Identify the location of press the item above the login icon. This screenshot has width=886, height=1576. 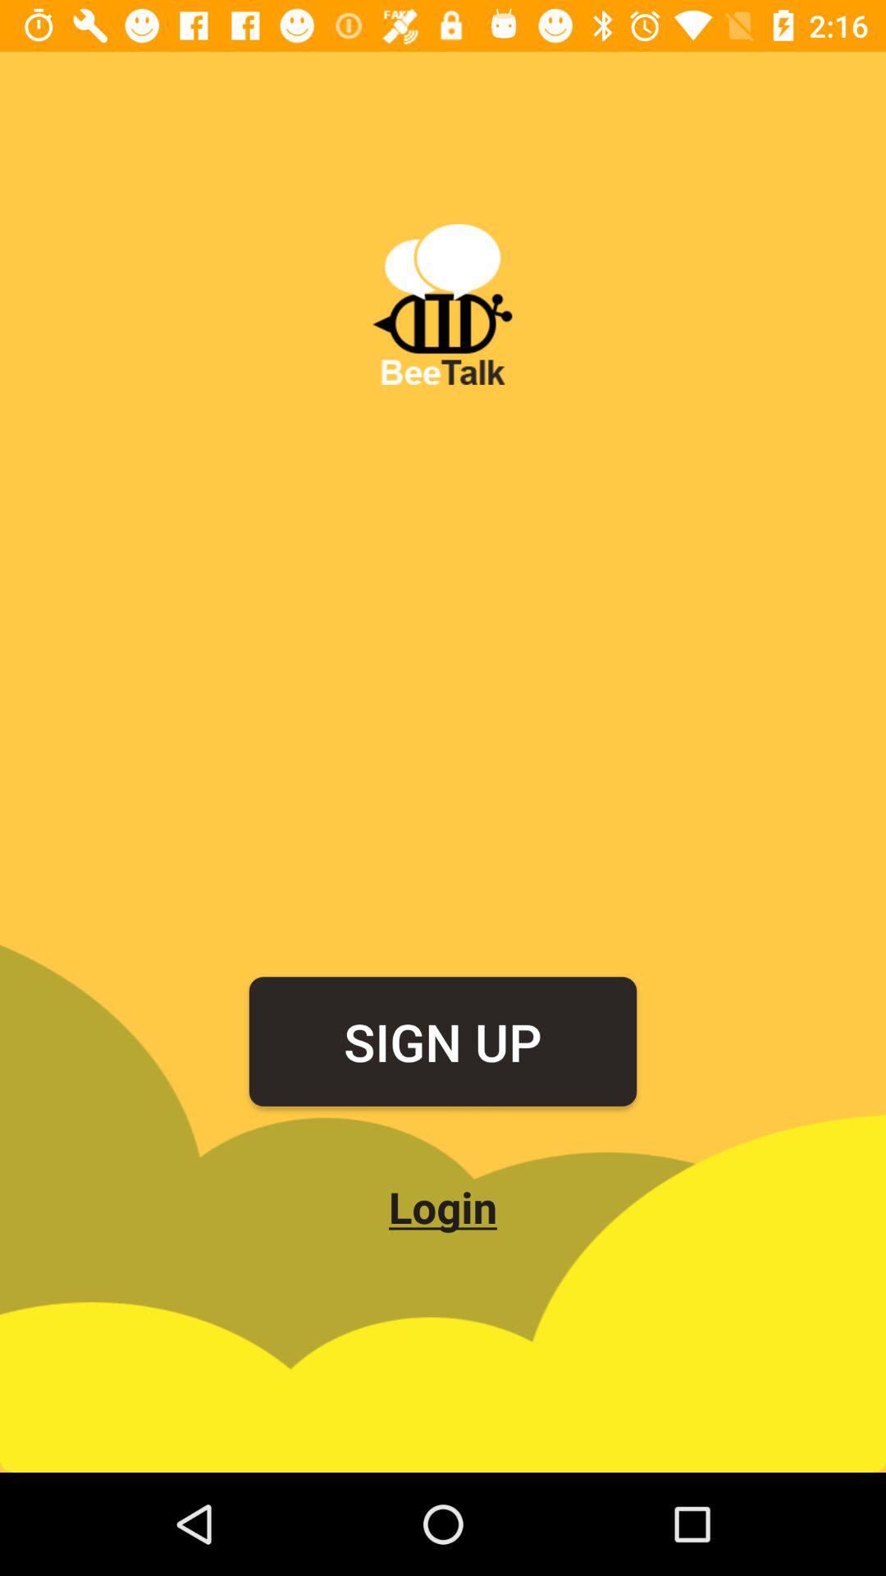
(443, 1041).